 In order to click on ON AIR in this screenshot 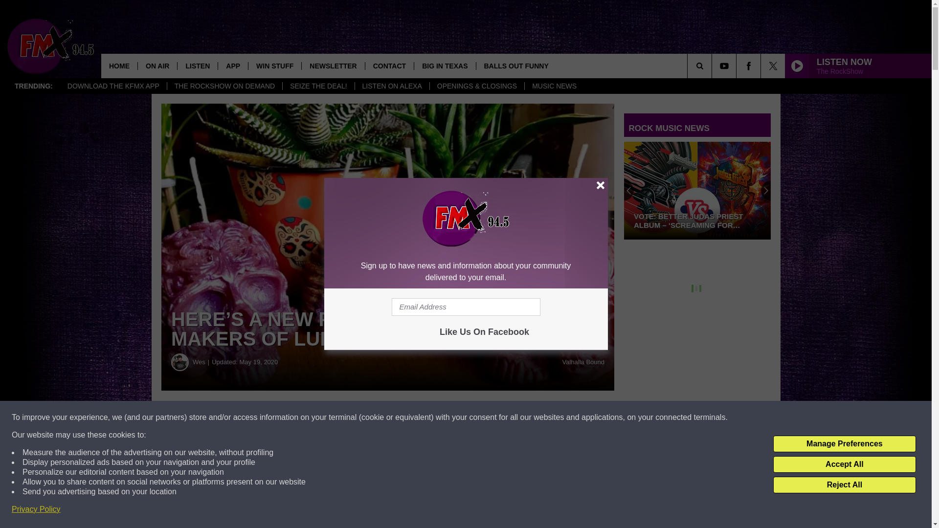, I will do `click(157, 66)`.